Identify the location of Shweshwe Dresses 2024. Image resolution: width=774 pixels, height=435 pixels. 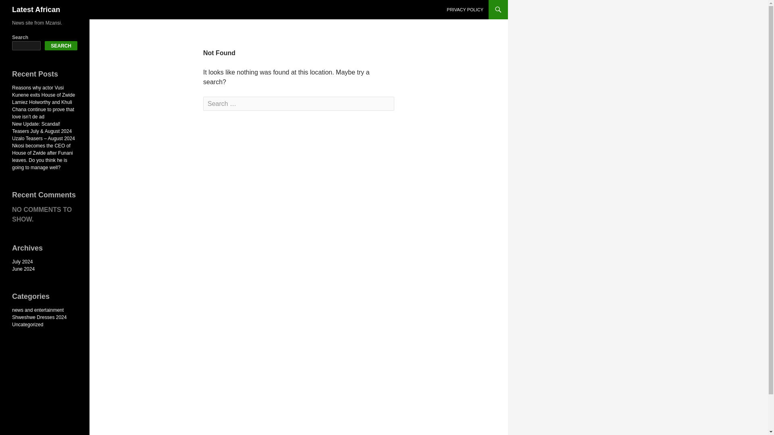
(40, 317).